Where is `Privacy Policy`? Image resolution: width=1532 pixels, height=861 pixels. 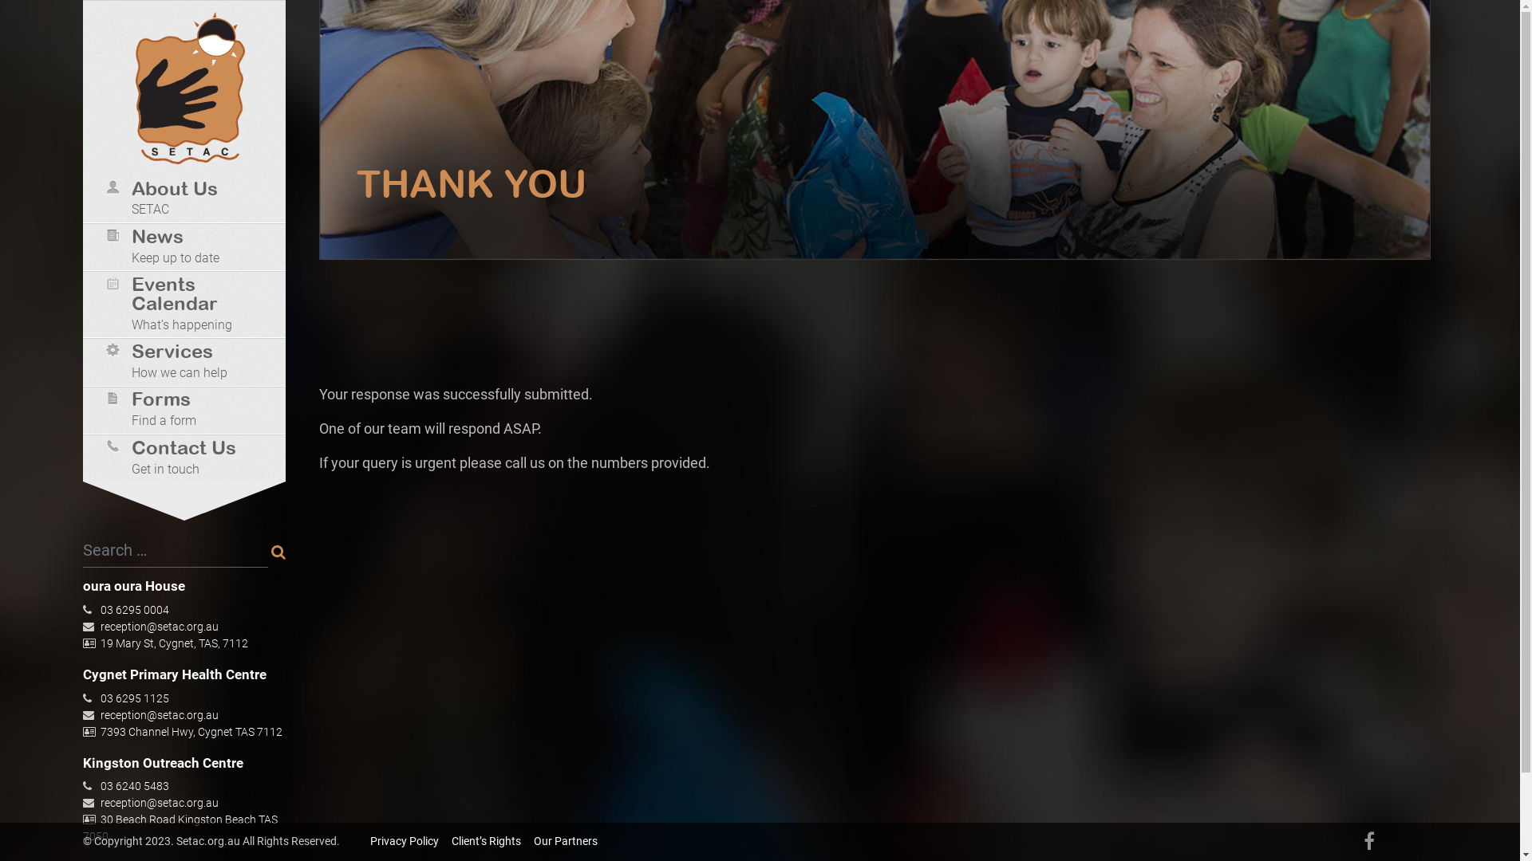
Privacy Policy is located at coordinates (405, 841).